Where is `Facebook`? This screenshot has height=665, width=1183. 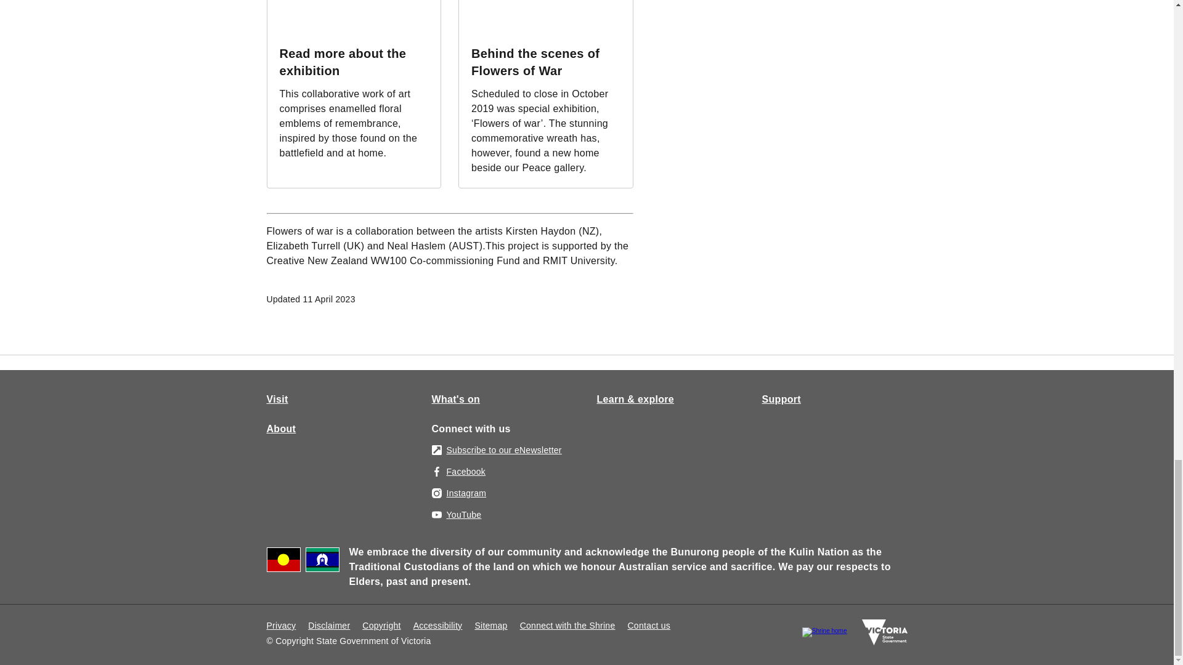 Facebook is located at coordinates (458, 472).